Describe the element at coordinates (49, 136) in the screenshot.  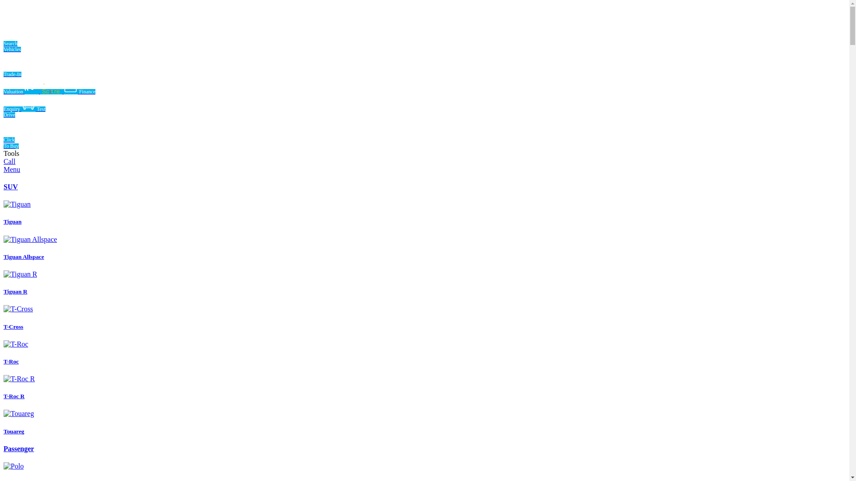
I see `Click
To Buy` at that location.